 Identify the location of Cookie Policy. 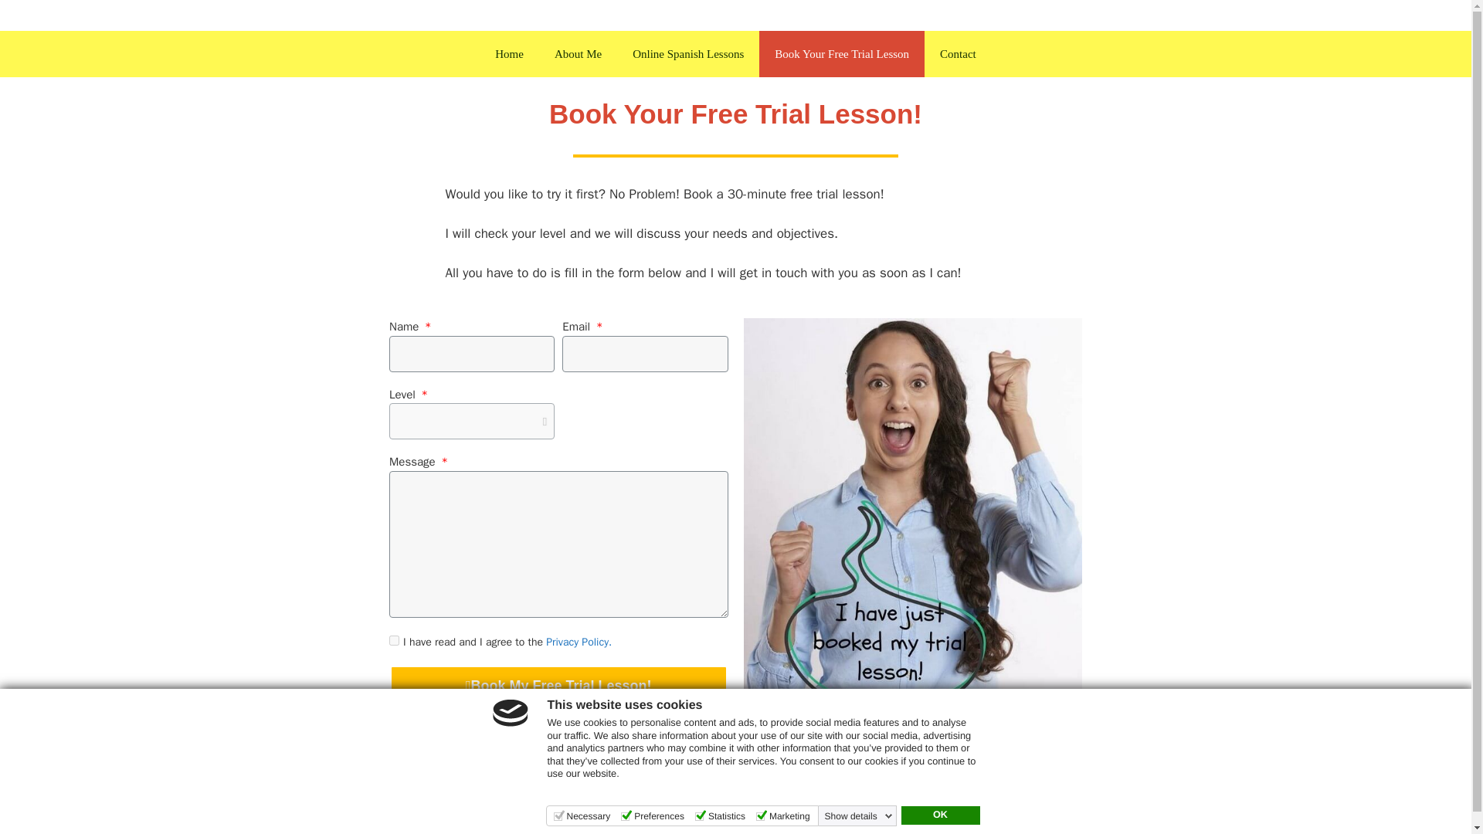
(947, 822).